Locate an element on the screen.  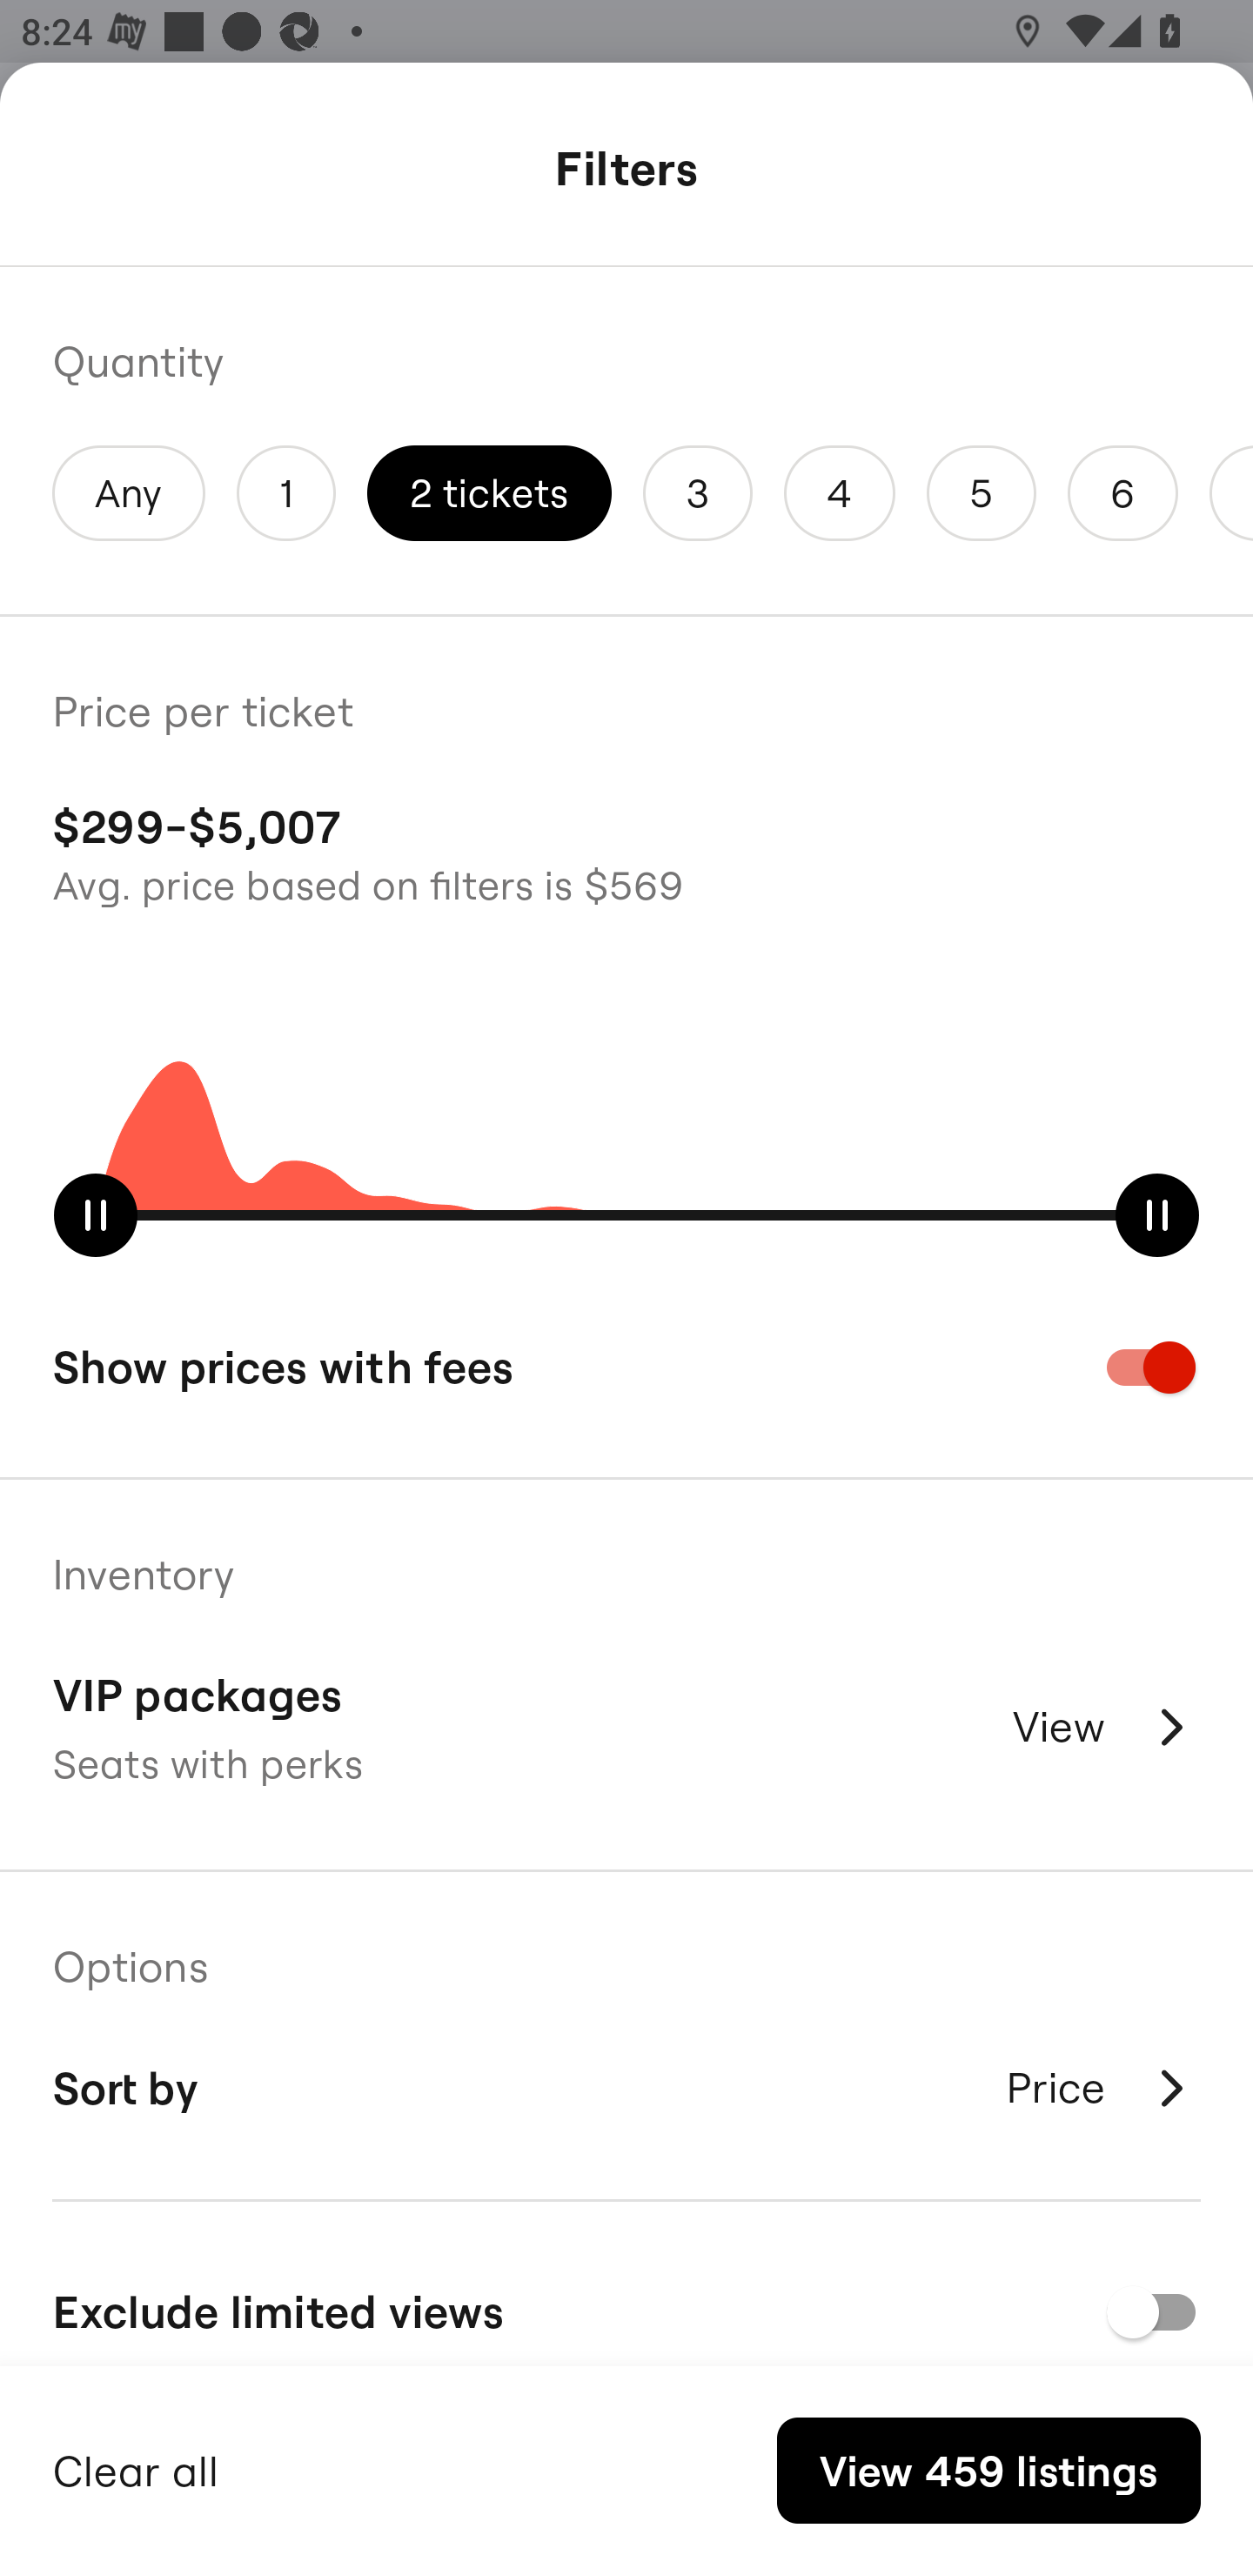
Show prices with fees is located at coordinates (626, 1367).